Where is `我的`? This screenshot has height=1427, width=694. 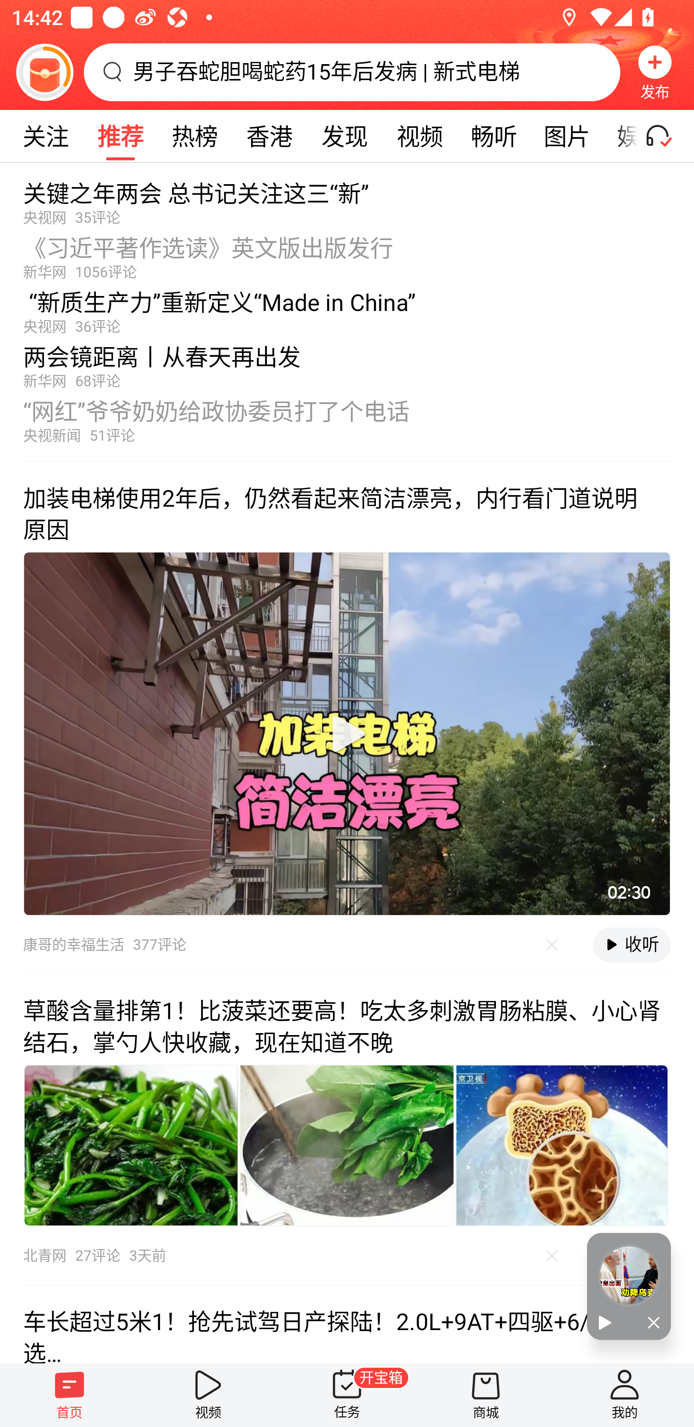
我的 is located at coordinates (625, 1395).